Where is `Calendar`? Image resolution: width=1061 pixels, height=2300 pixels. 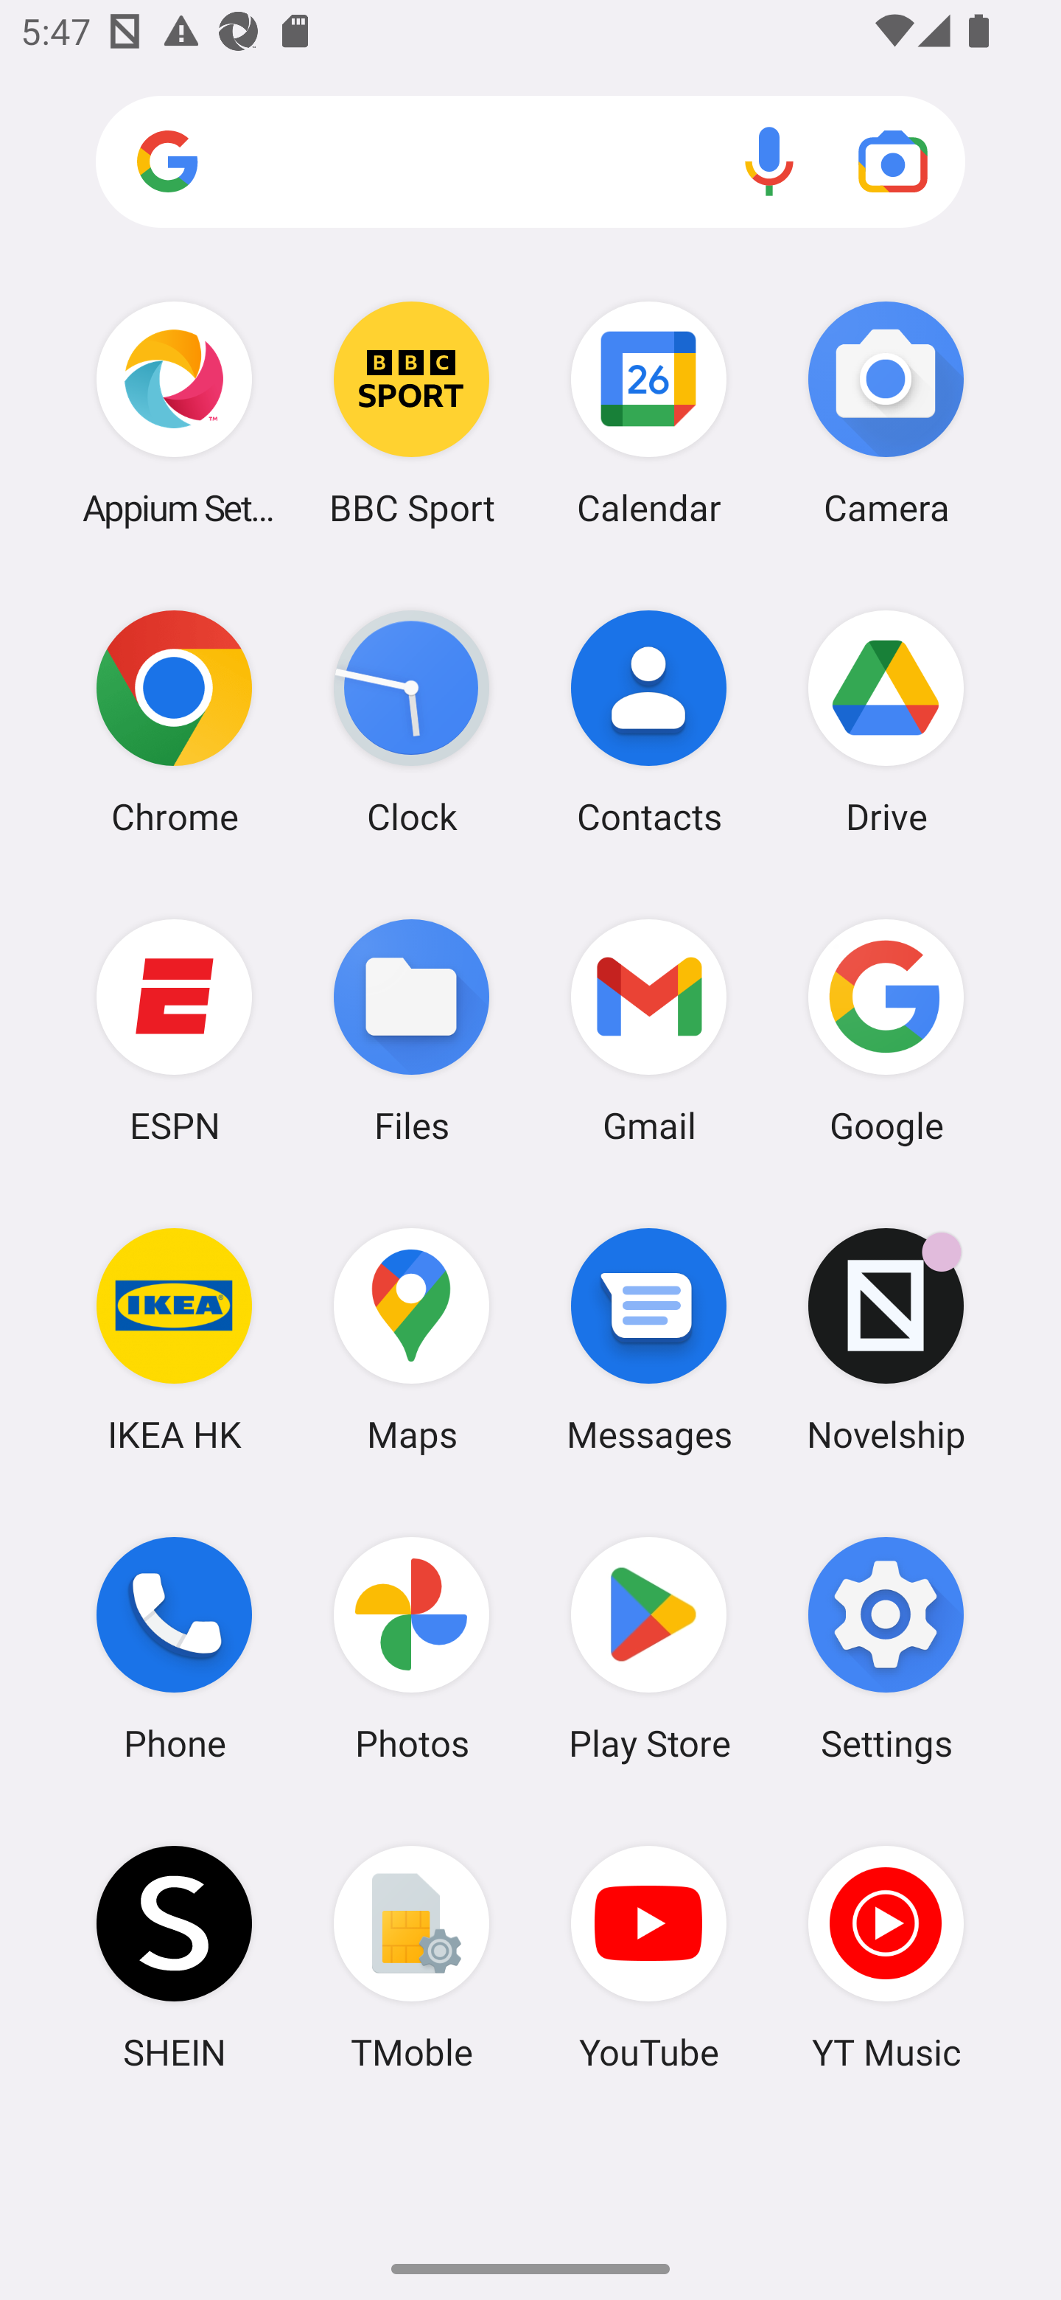
Calendar is located at coordinates (649, 413).